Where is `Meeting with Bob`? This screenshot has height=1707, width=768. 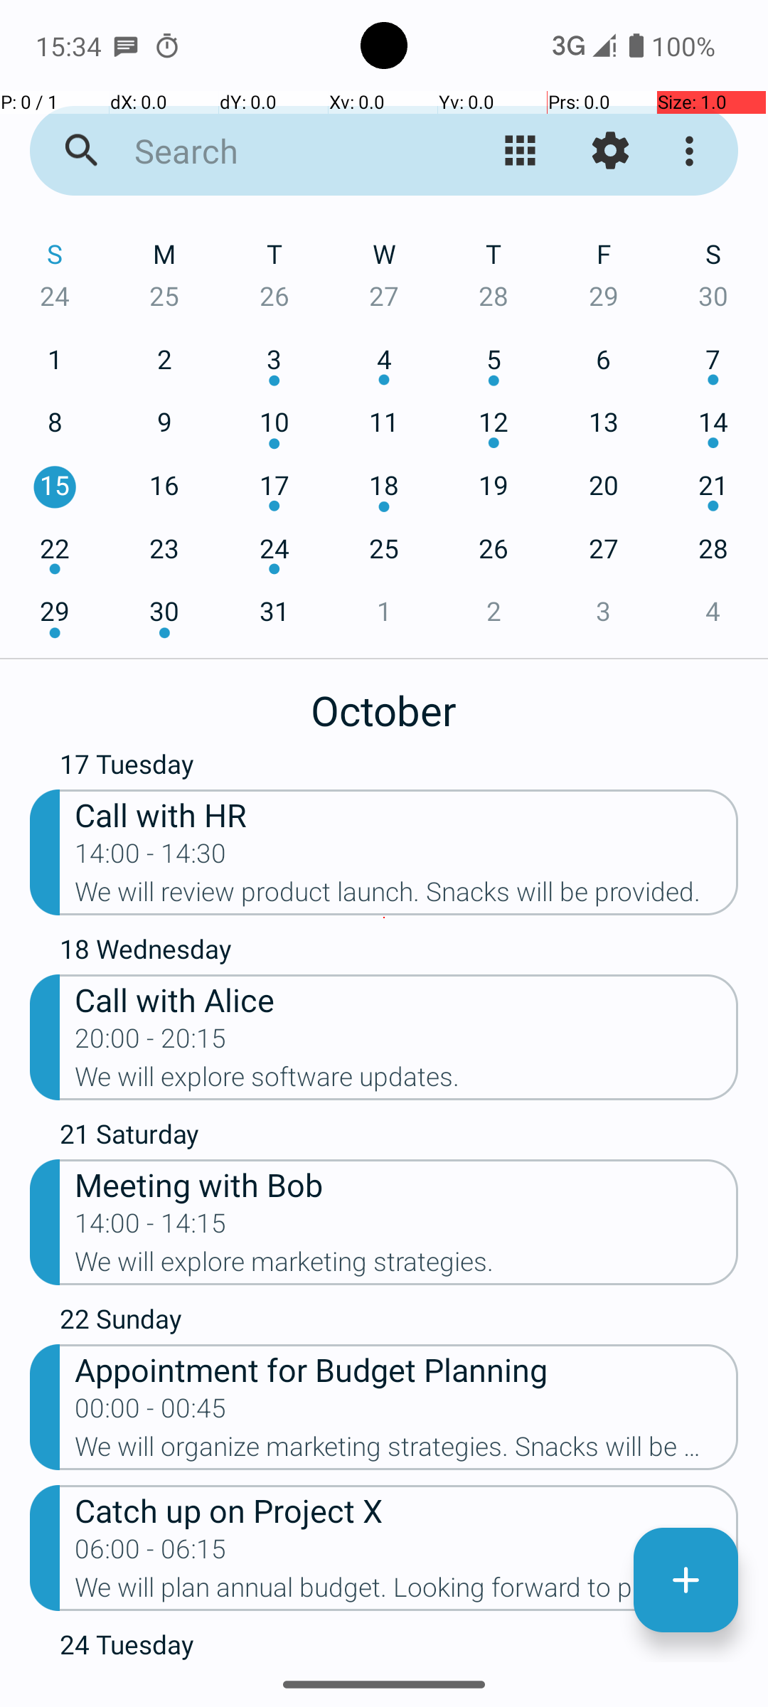 Meeting with Bob is located at coordinates (407, 1184).